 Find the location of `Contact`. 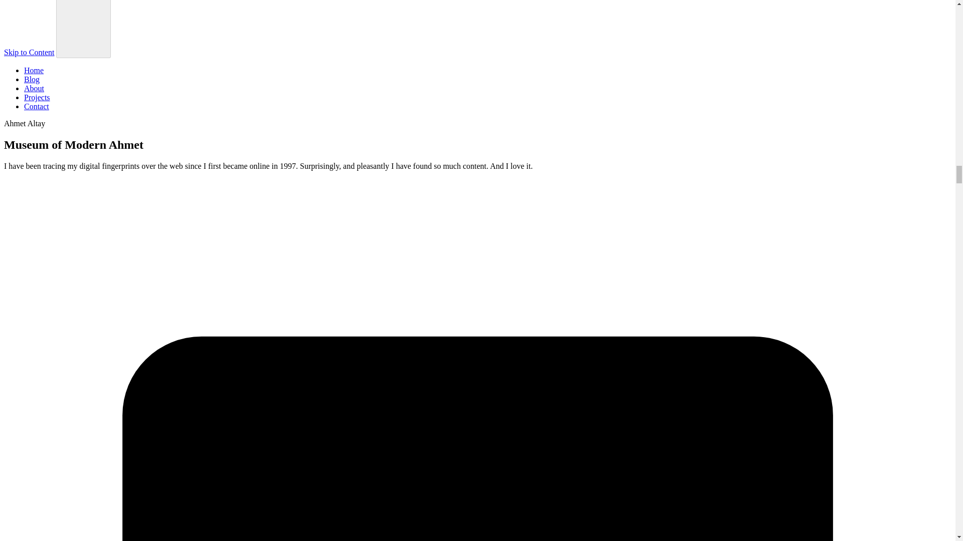

Contact is located at coordinates (36, 106).